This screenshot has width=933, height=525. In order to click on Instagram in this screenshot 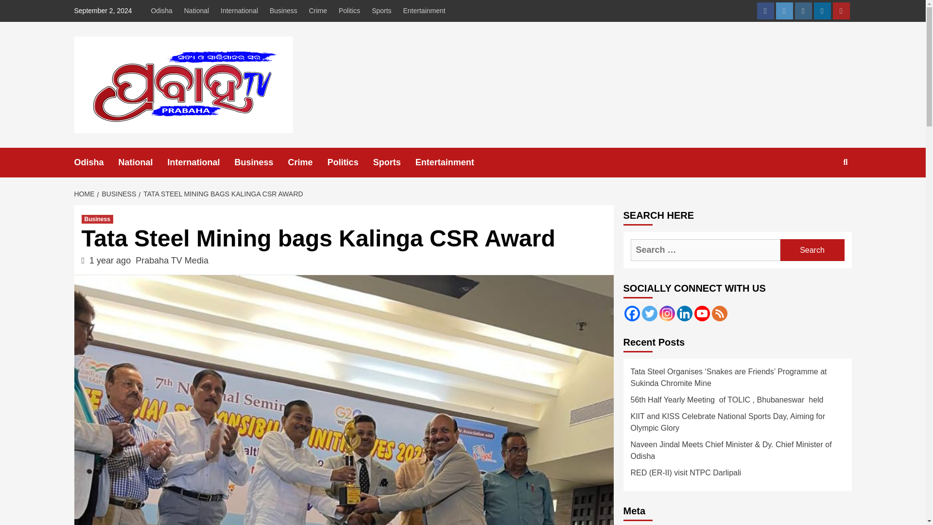, I will do `click(667, 313)`.